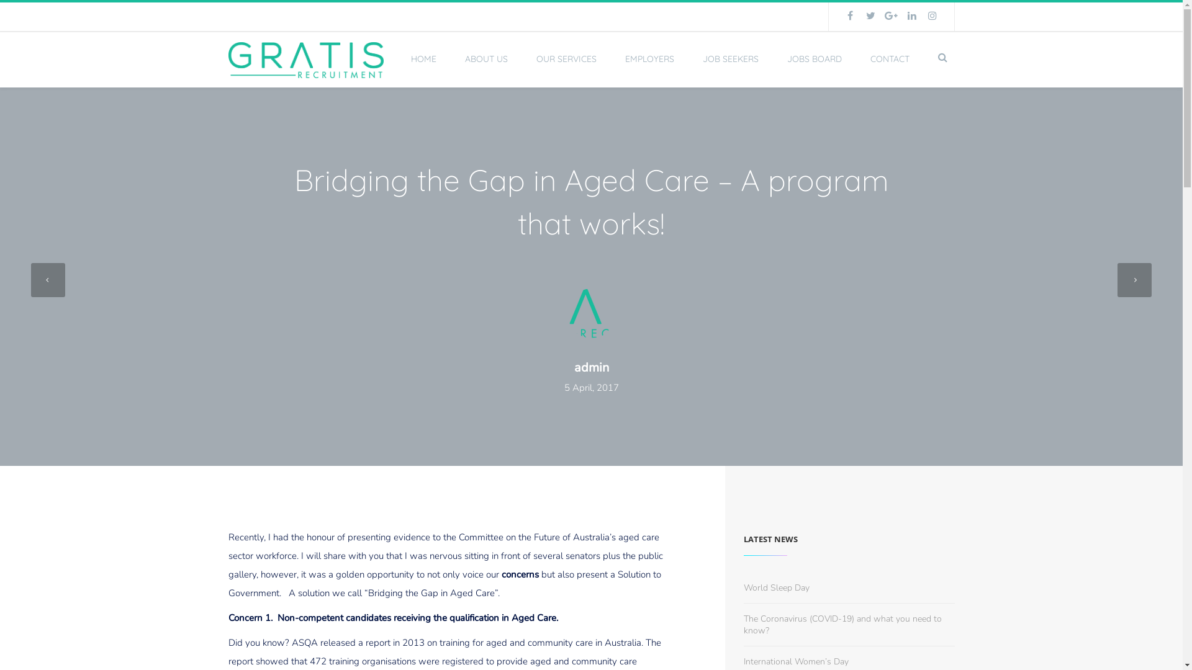 The image size is (1192, 670). I want to click on ABOUT US, so click(485, 60).